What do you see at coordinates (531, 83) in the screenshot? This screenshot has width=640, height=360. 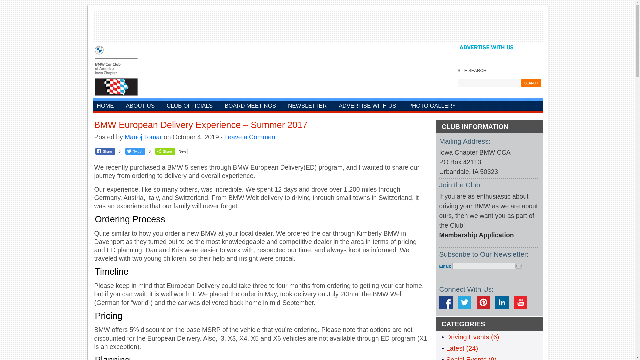 I see `submit` at bounding box center [531, 83].